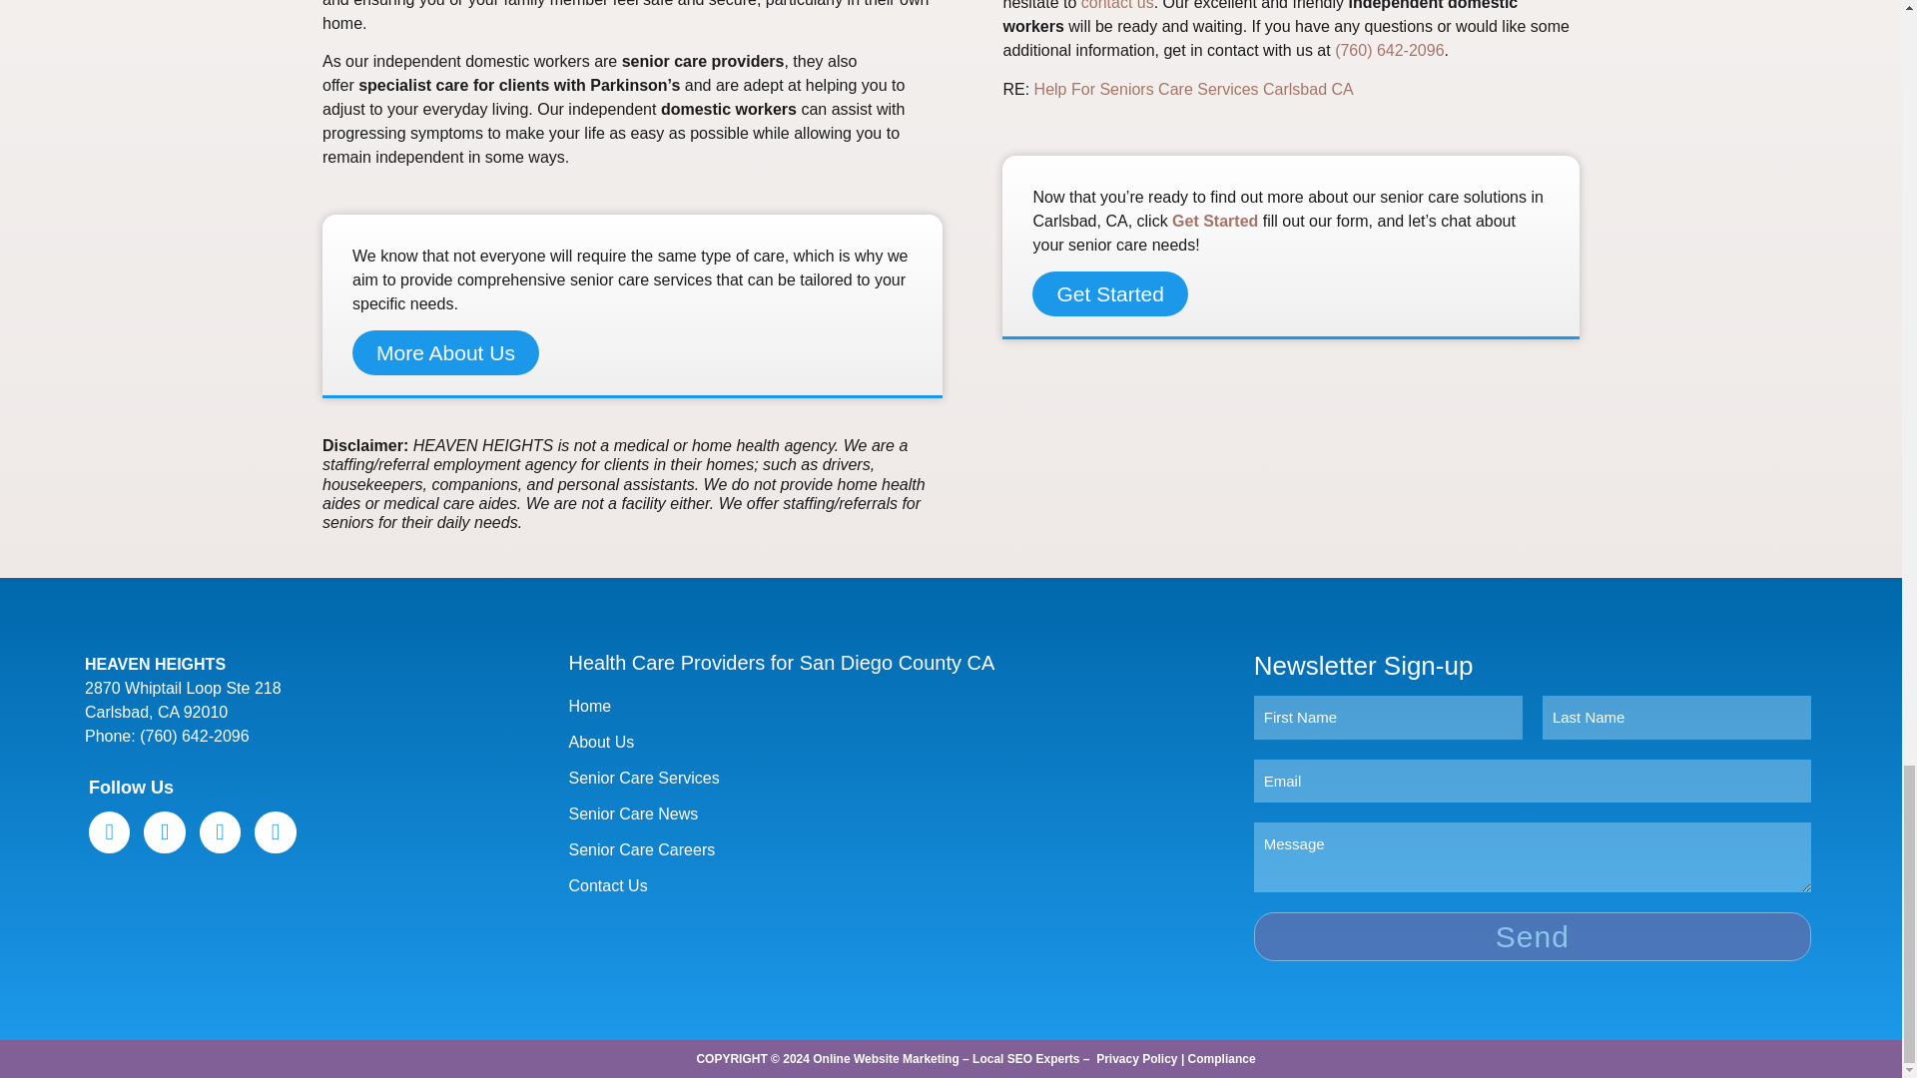  Describe the element at coordinates (1116, 5) in the screenshot. I see `contact us` at that location.